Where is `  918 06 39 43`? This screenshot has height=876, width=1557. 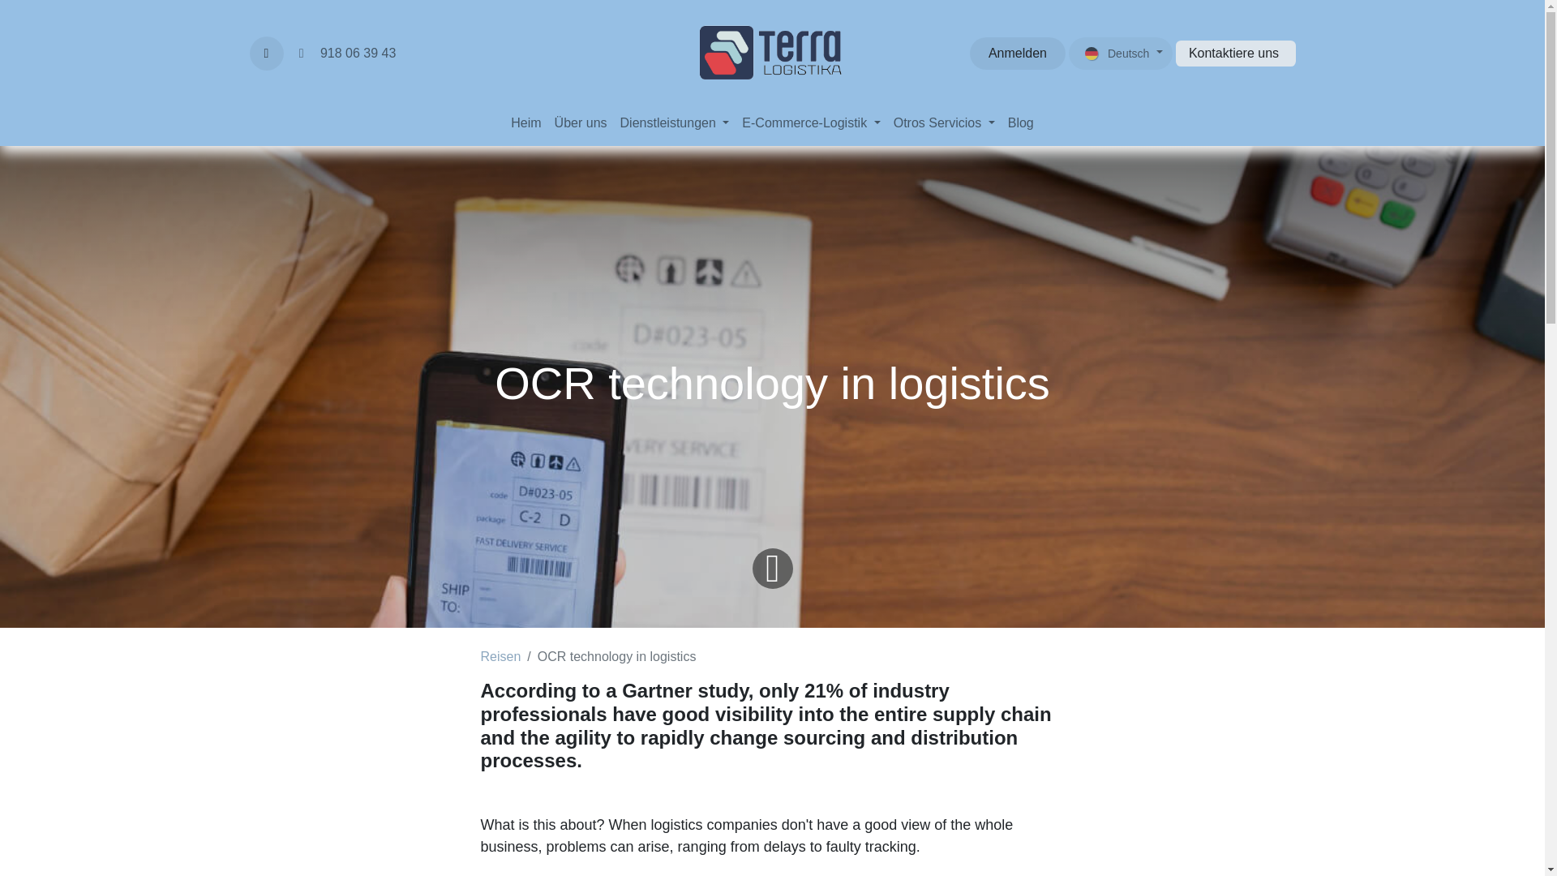   918 06 39 43 is located at coordinates (772, 54).